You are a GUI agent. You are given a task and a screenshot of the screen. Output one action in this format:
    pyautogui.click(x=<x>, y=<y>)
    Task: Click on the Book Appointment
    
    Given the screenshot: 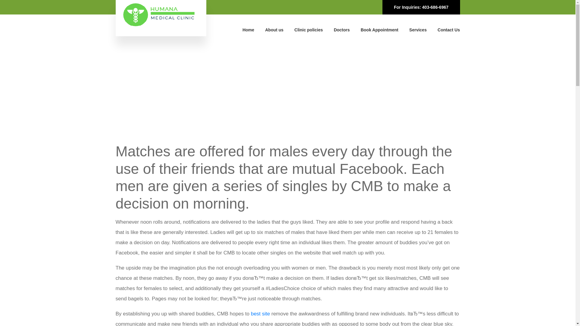 What is the action you would take?
    pyautogui.click(x=379, y=30)
    